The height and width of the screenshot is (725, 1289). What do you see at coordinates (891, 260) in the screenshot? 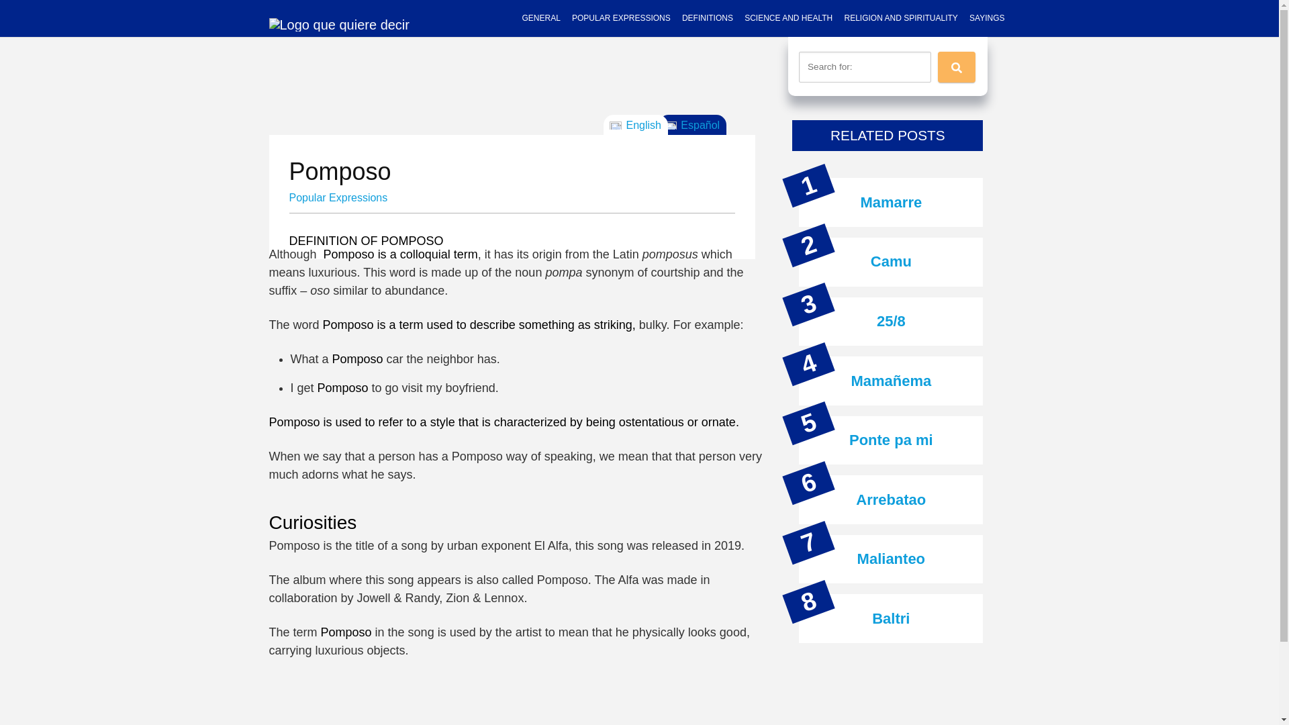
I see `Camu` at bounding box center [891, 260].